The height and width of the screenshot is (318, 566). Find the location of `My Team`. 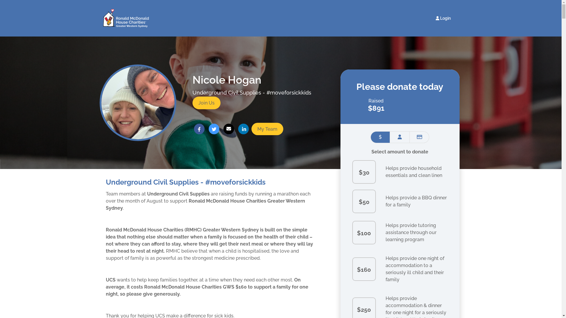

My Team is located at coordinates (267, 129).